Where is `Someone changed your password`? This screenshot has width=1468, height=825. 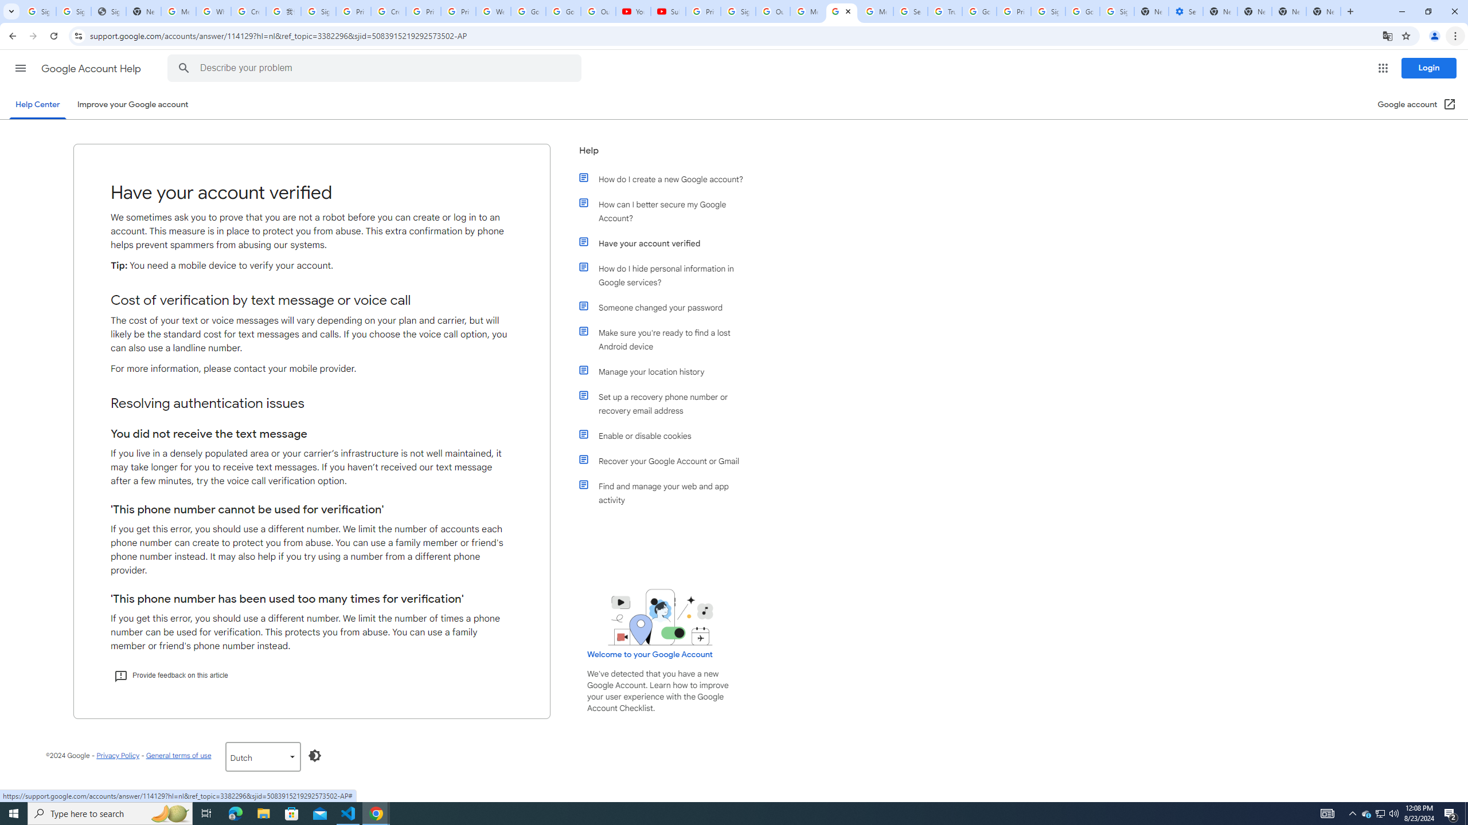 Someone changed your password is located at coordinates (667, 307).